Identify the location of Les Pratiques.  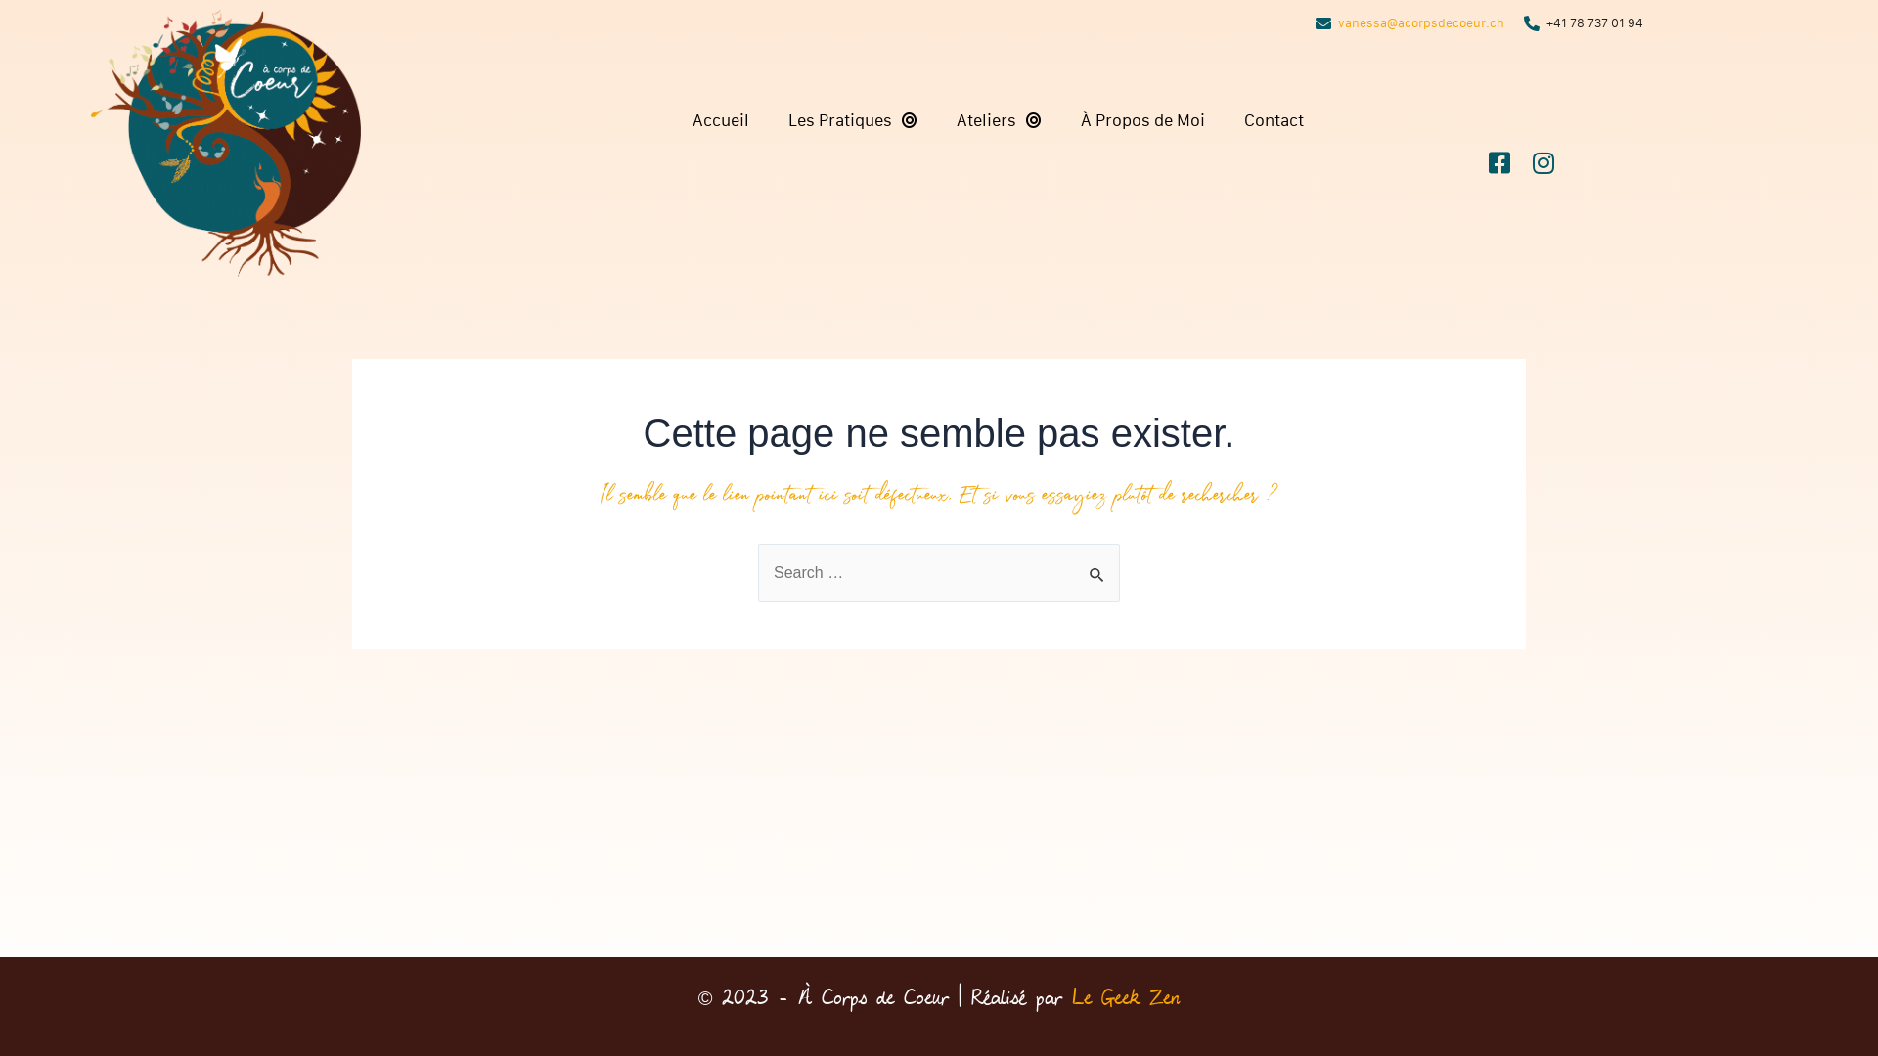
(853, 121).